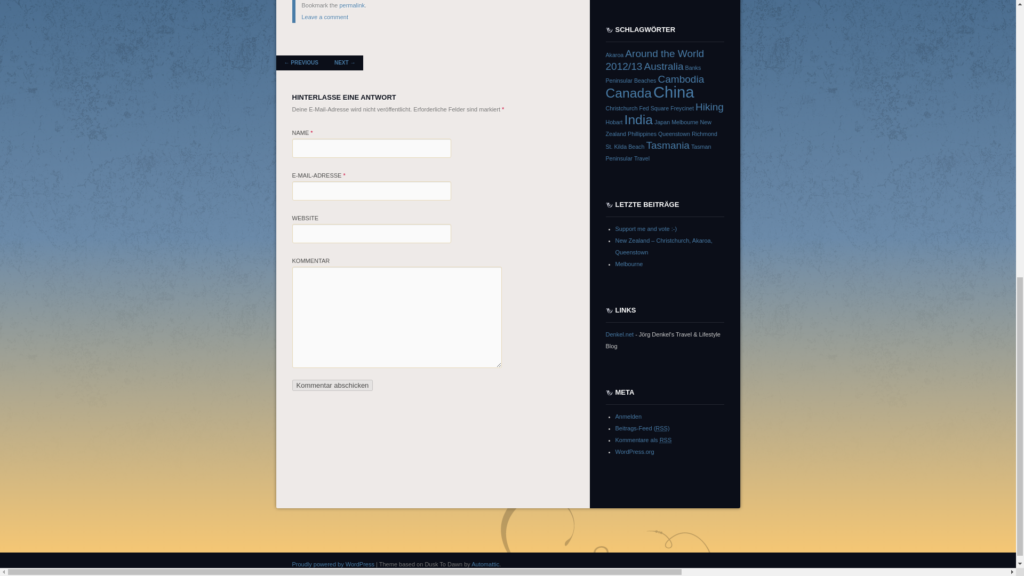 The image size is (1024, 576). I want to click on Leave a comment, so click(325, 17).